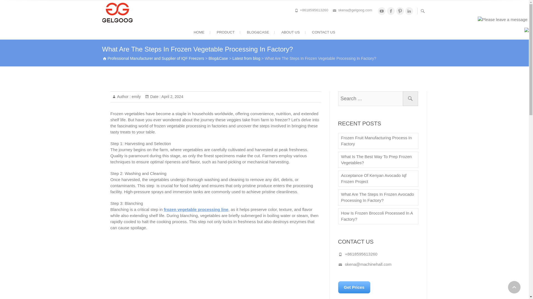 Image resolution: width=533 pixels, height=299 pixels. I want to click on Professional Manufacturer and Supplier of IQF Freezers, so click(188, 10).